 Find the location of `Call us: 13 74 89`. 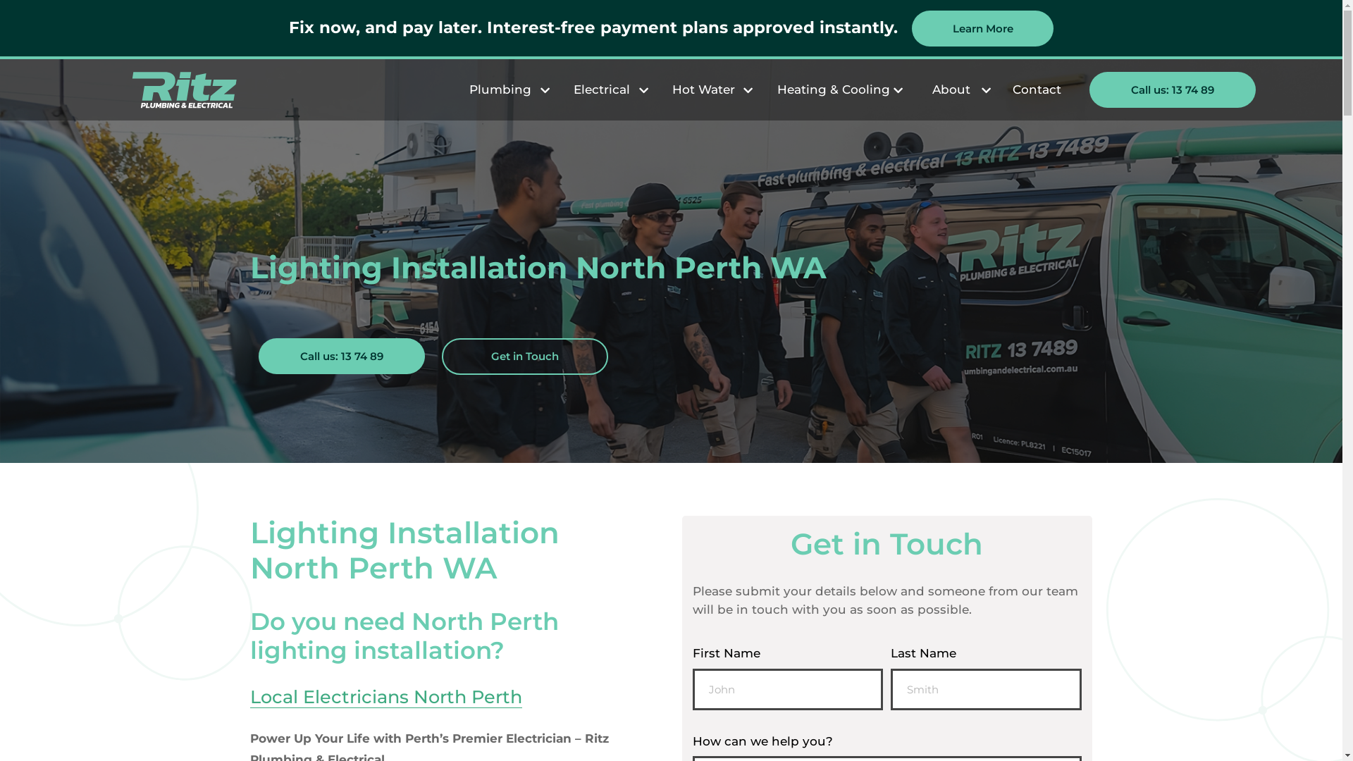

Call us: 13 74 89 is located at coordinates (342, 357).